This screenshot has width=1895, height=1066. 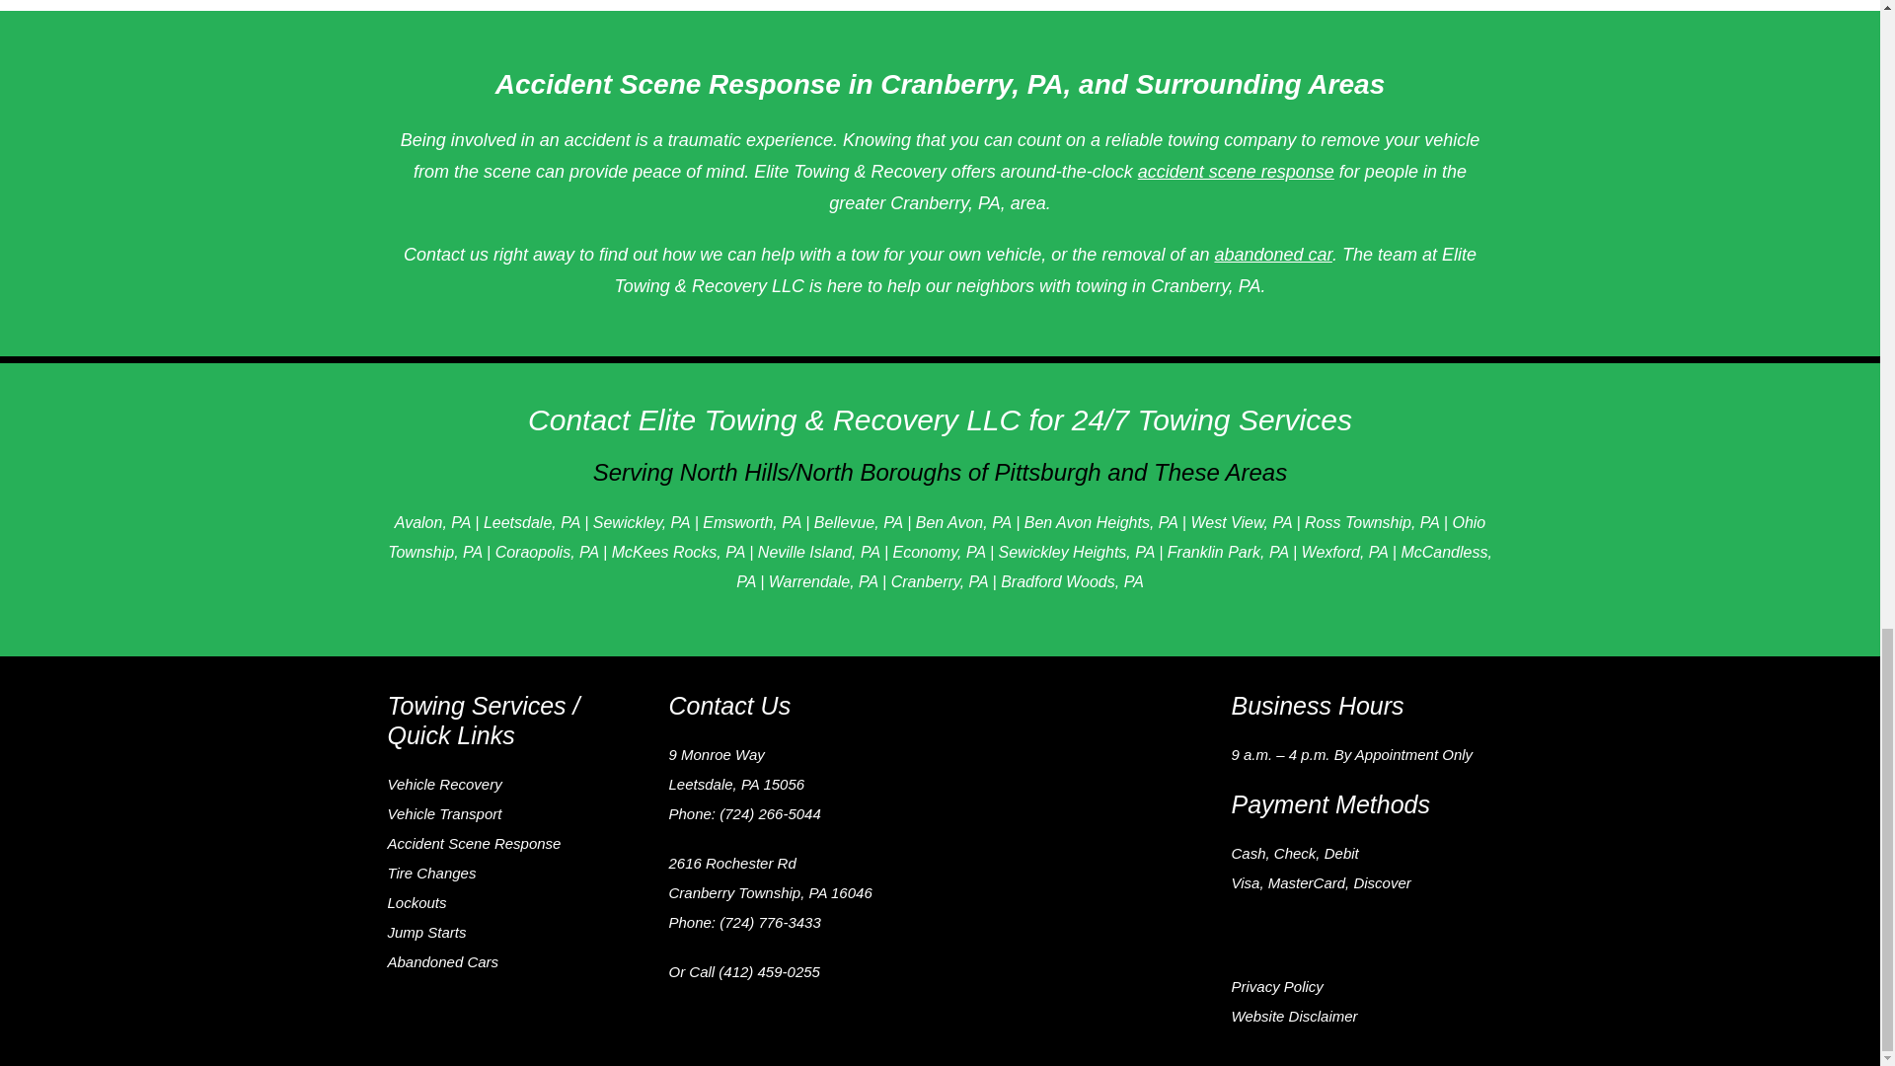 I want to click on 9 Monroe Way Leetsdale, PA 15056, so click(x=1080, y=764).